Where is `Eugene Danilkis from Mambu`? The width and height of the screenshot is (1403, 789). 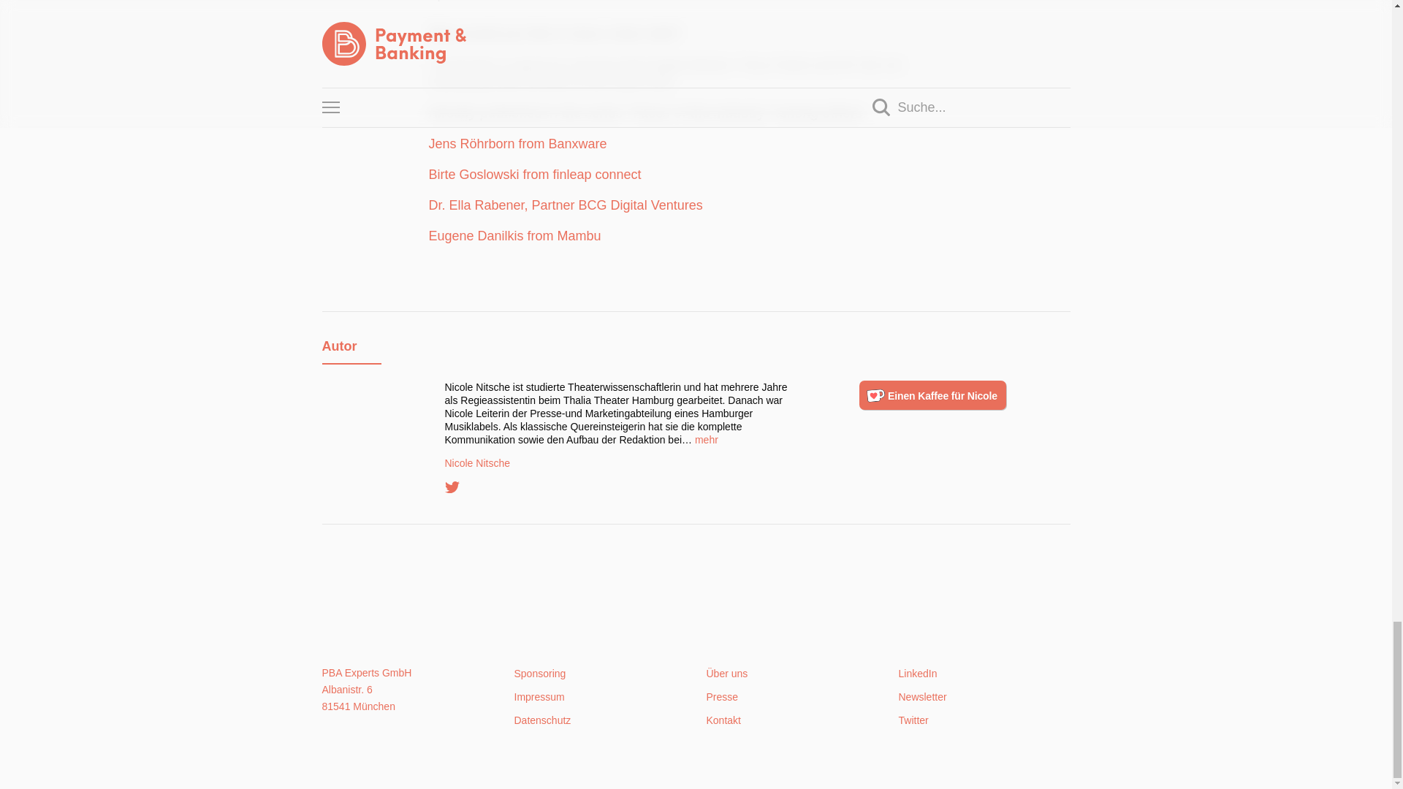
Eugene Danilkis from Mambu is located at coordinates (514, 235).